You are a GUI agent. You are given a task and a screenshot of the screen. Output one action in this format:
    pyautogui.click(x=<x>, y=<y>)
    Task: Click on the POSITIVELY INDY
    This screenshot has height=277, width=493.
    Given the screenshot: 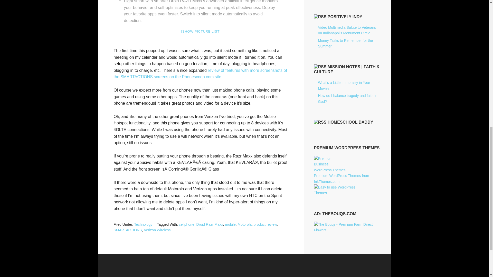 What is the action you would take?
    pyautogui.click(x=345, y=17)
    